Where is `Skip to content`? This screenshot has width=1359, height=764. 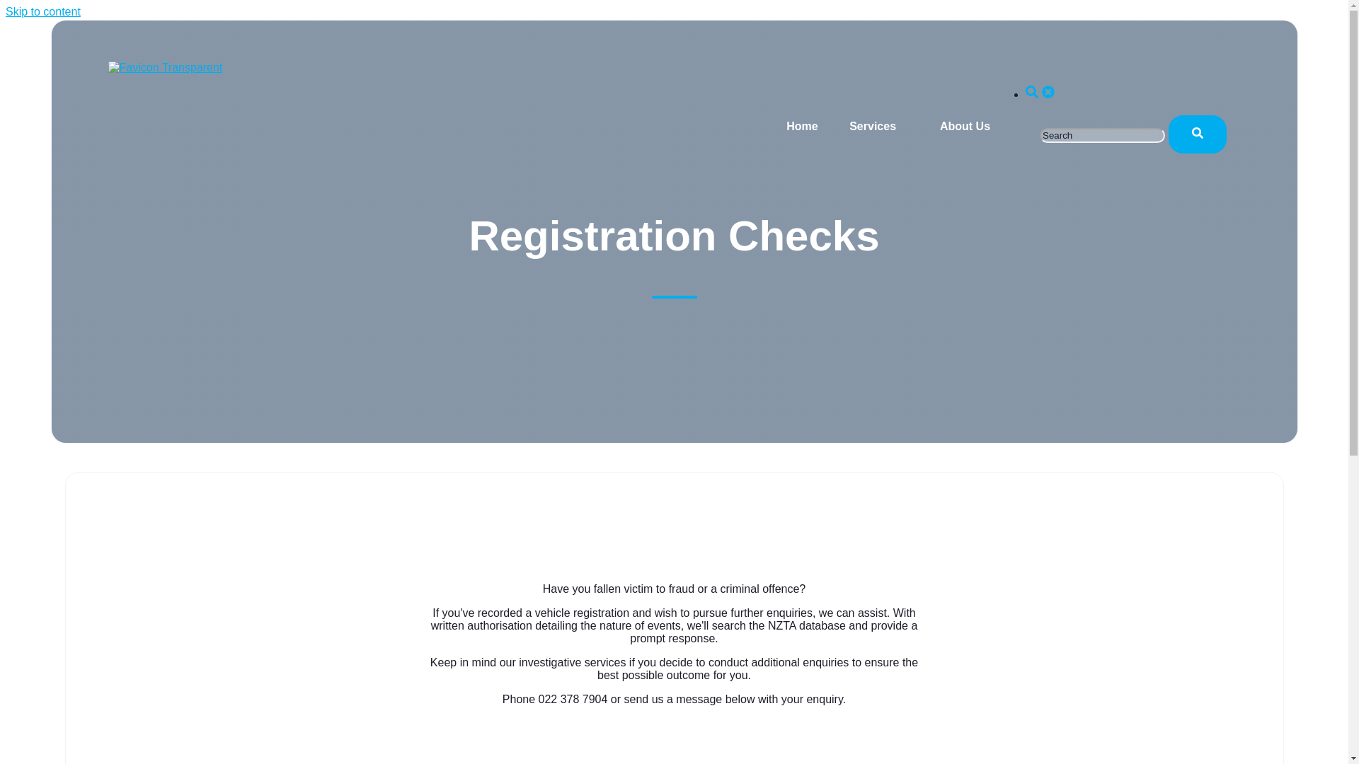 Skip to content is located at coordinates (42, 11).